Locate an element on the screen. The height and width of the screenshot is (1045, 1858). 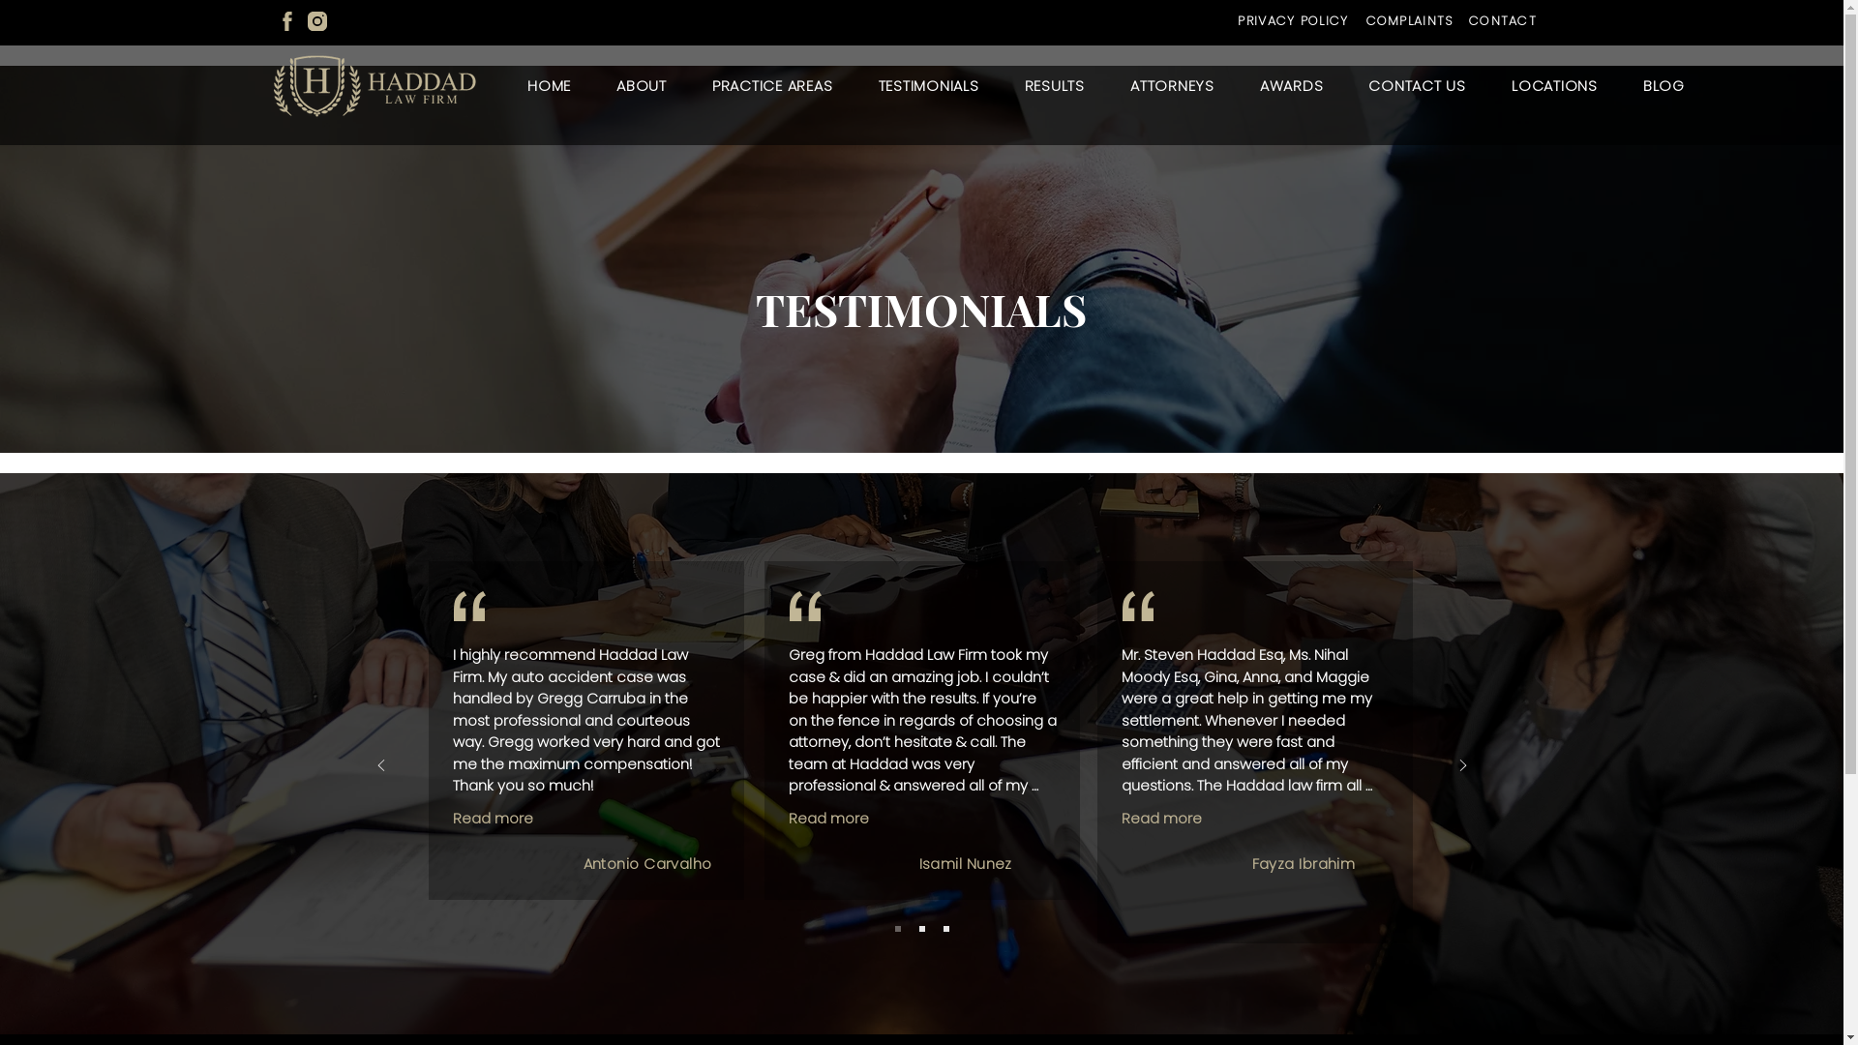
BLOG is located at coordinates (1663, 85).